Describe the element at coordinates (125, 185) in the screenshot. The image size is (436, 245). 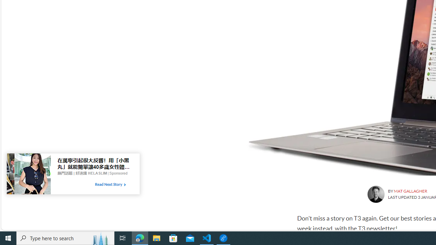
I see `Class: tbl-arrow-icon arrow-1` at that location.